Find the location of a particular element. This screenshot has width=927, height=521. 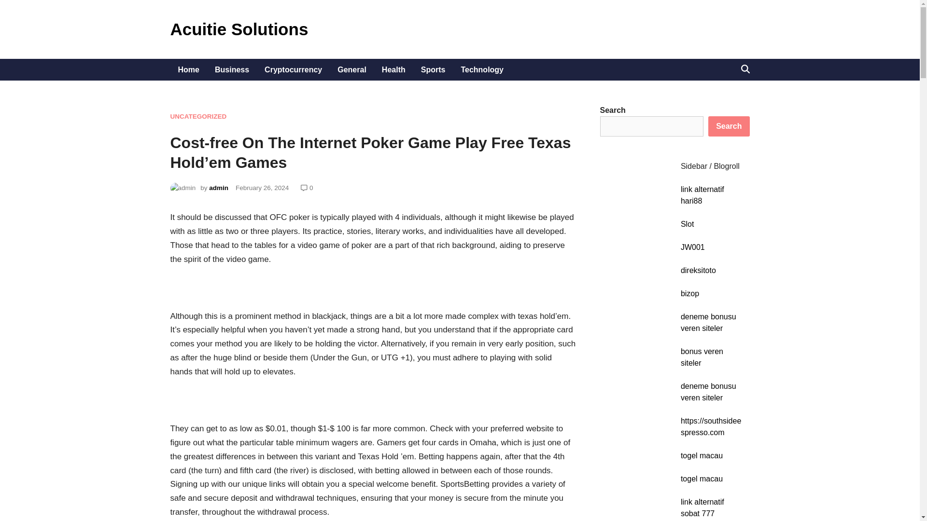

bonus veren siteler is located at coordinates (702, 357).